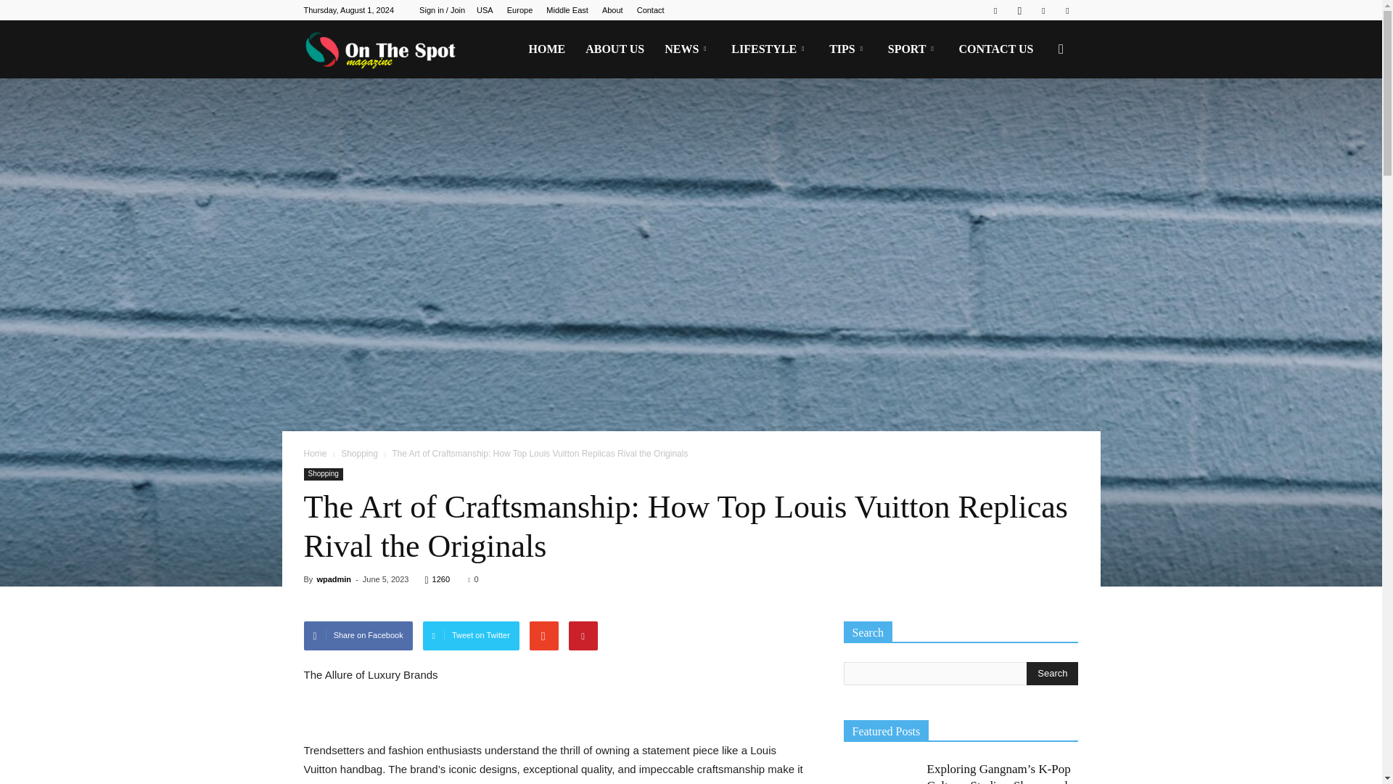 The image size is (1393, 784). Describe the element at coordinates (688, 49) in the screenshot. I see `NEWS` at that location.